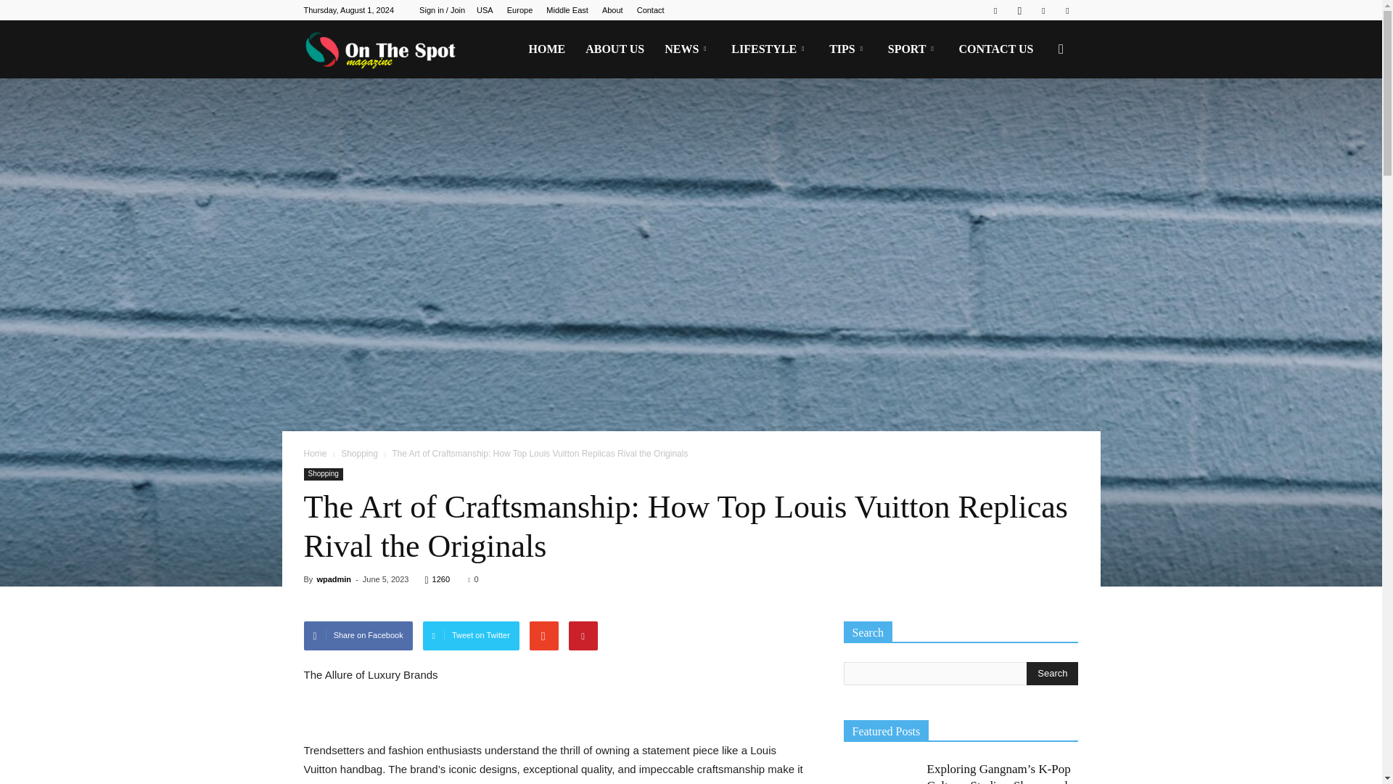 The image size is (1393, 784). Describe the element at coordinates (688, 49) in the screenshot. I see `NEWS` at that location.